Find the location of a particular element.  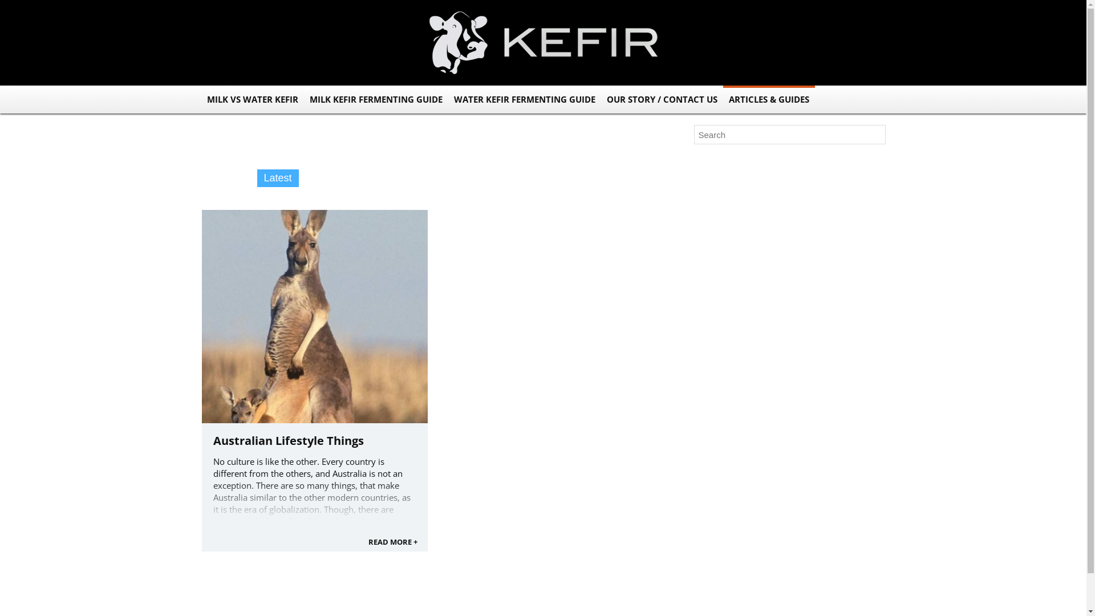

READ MORE + is located at coordinates (393, 542).